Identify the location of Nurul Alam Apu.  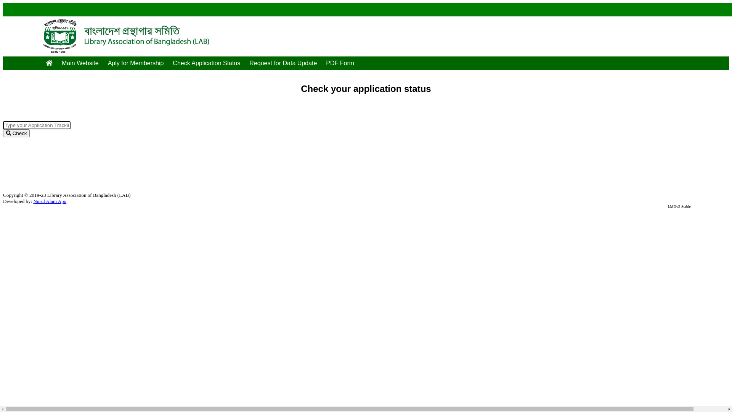
(50, 201).